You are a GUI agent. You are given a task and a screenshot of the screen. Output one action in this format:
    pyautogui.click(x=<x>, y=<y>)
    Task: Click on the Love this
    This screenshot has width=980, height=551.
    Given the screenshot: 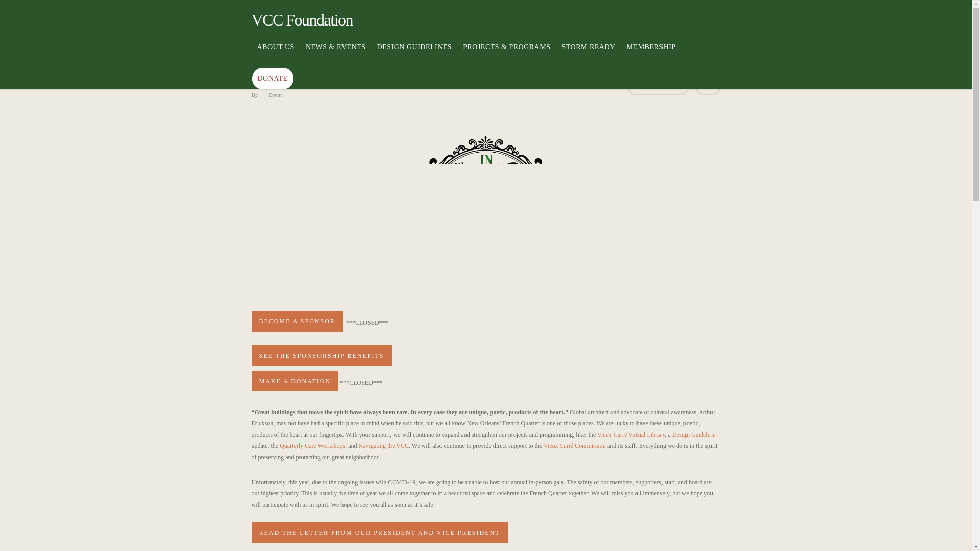 What is the action you would take?
    pyautogui.click(x=707, y=85)
    